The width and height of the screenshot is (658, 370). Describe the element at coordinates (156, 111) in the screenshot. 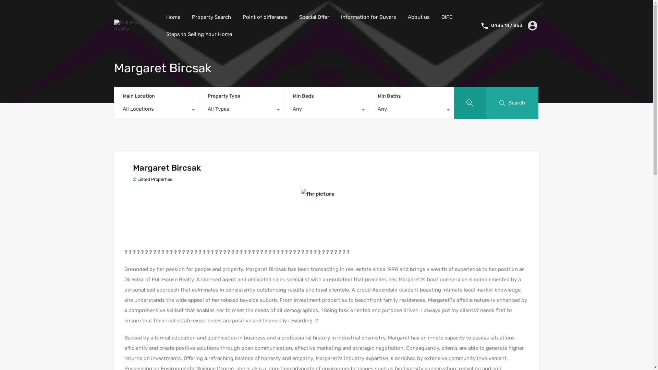

I see `All Locations` at that location.